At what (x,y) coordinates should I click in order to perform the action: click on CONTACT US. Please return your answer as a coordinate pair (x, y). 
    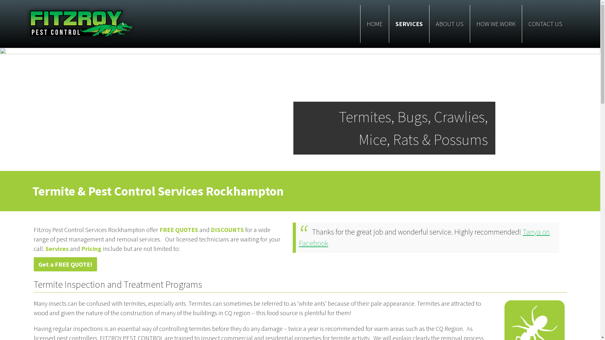
    Looking at the image, I should click on (545, 24).